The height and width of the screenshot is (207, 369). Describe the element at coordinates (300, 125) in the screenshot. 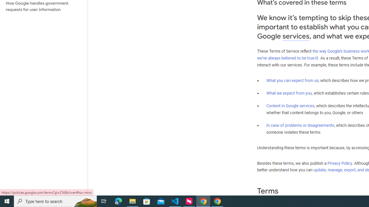

I see `In case of problems or disagreements` at that location.